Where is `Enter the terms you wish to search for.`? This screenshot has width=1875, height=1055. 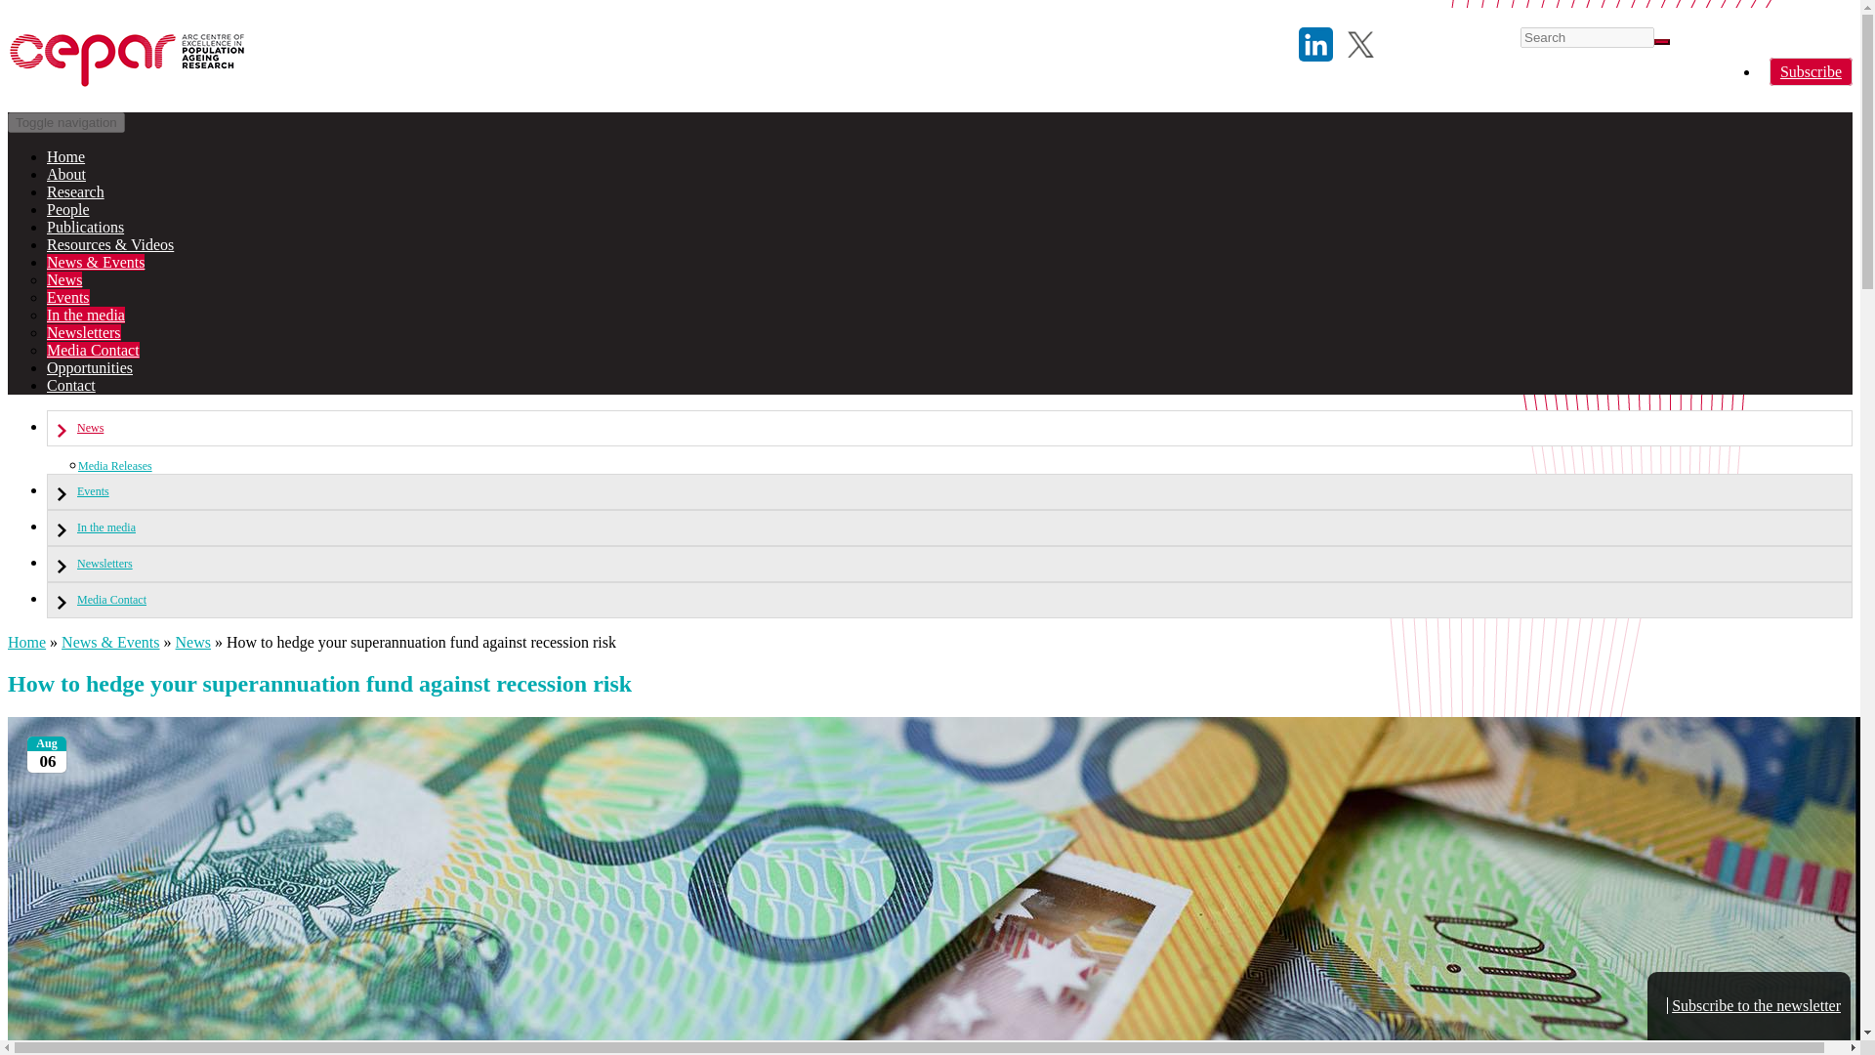
Enter the terms you wish to search for. is located at coordinates (1587, 37).